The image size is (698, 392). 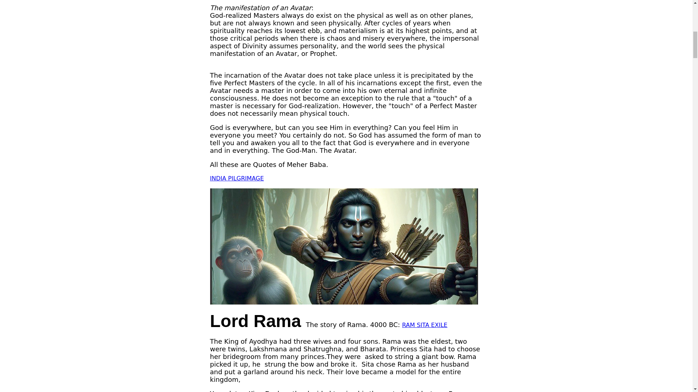 What do you see at coordinates (237, 178) in the screenshot?
I see `INDIA PILGRIMAGE` at bounding box center [237, 178].